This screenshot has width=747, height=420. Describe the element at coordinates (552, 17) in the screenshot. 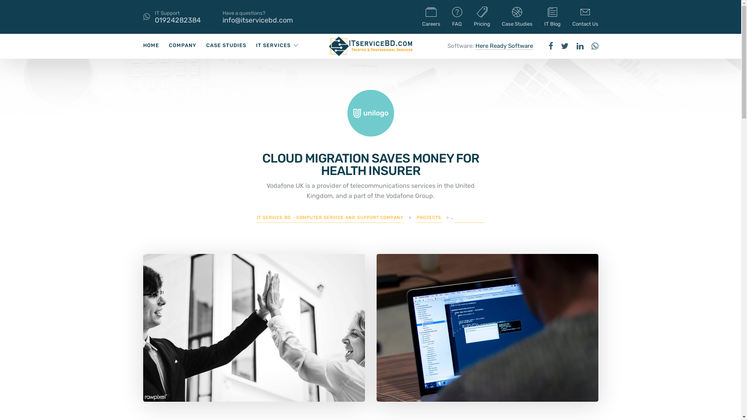

I see `IT Blog` at that location.